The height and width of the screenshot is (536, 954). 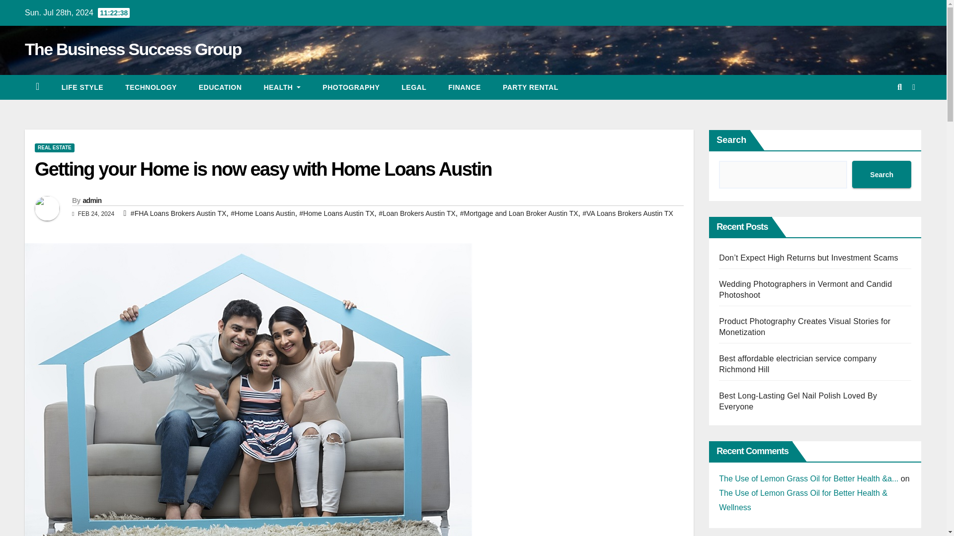 I want to click on Education, so click(x=220, y=87).